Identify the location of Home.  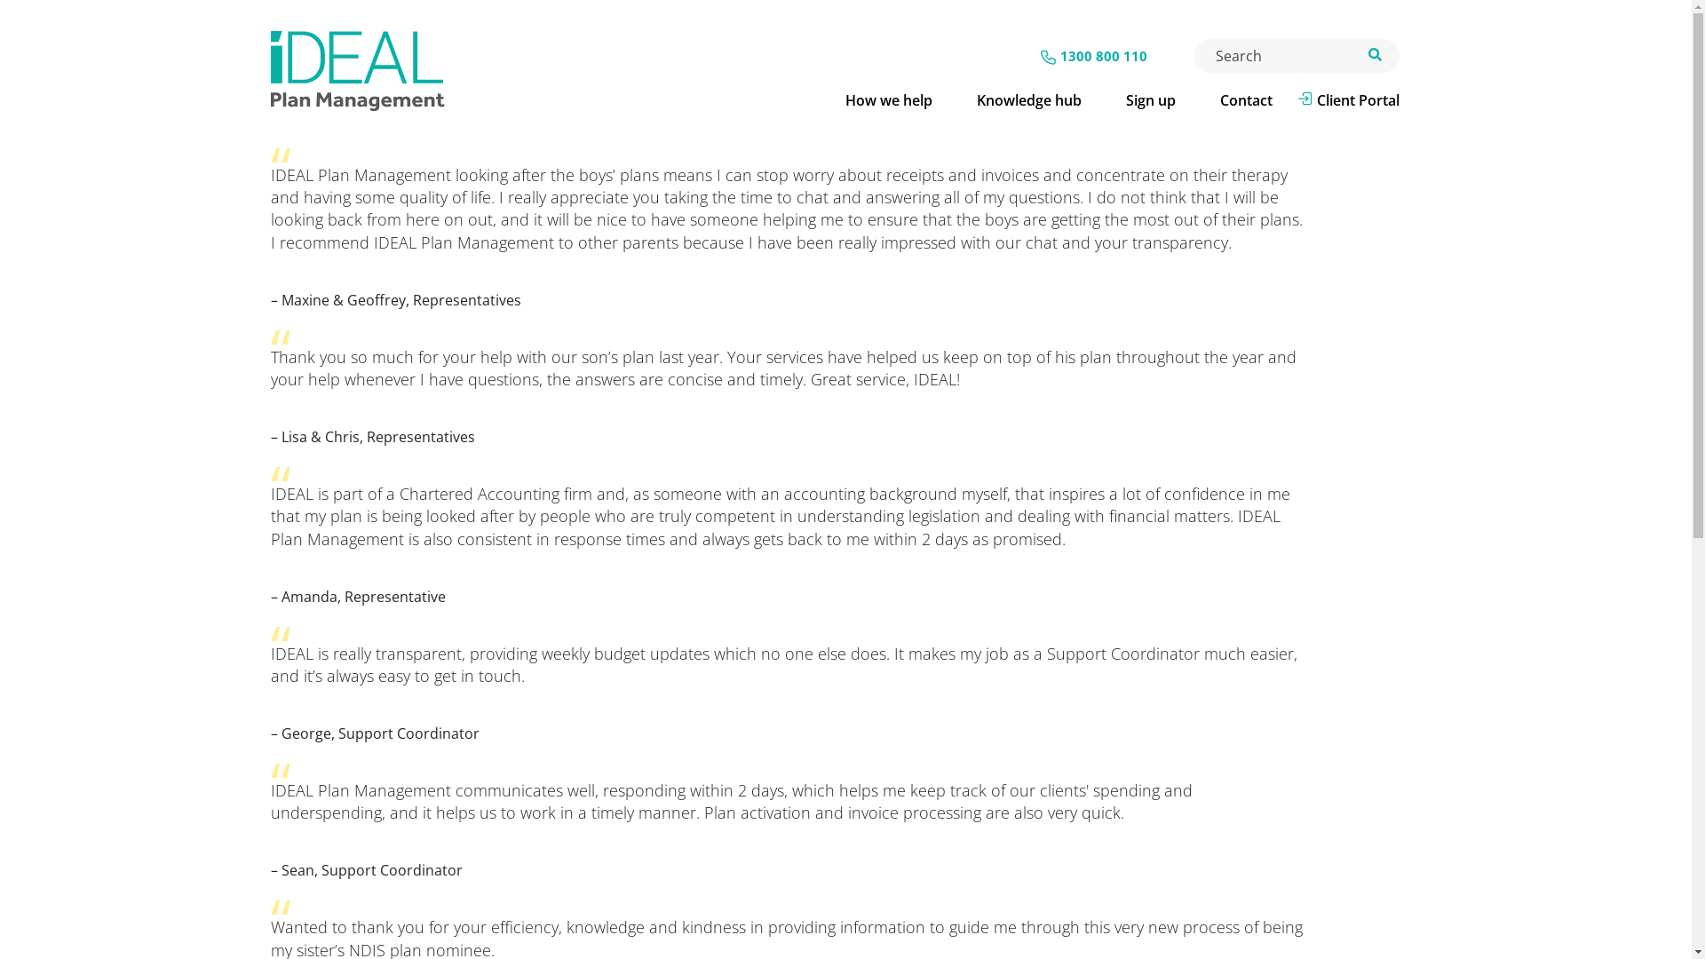
(406, 71).